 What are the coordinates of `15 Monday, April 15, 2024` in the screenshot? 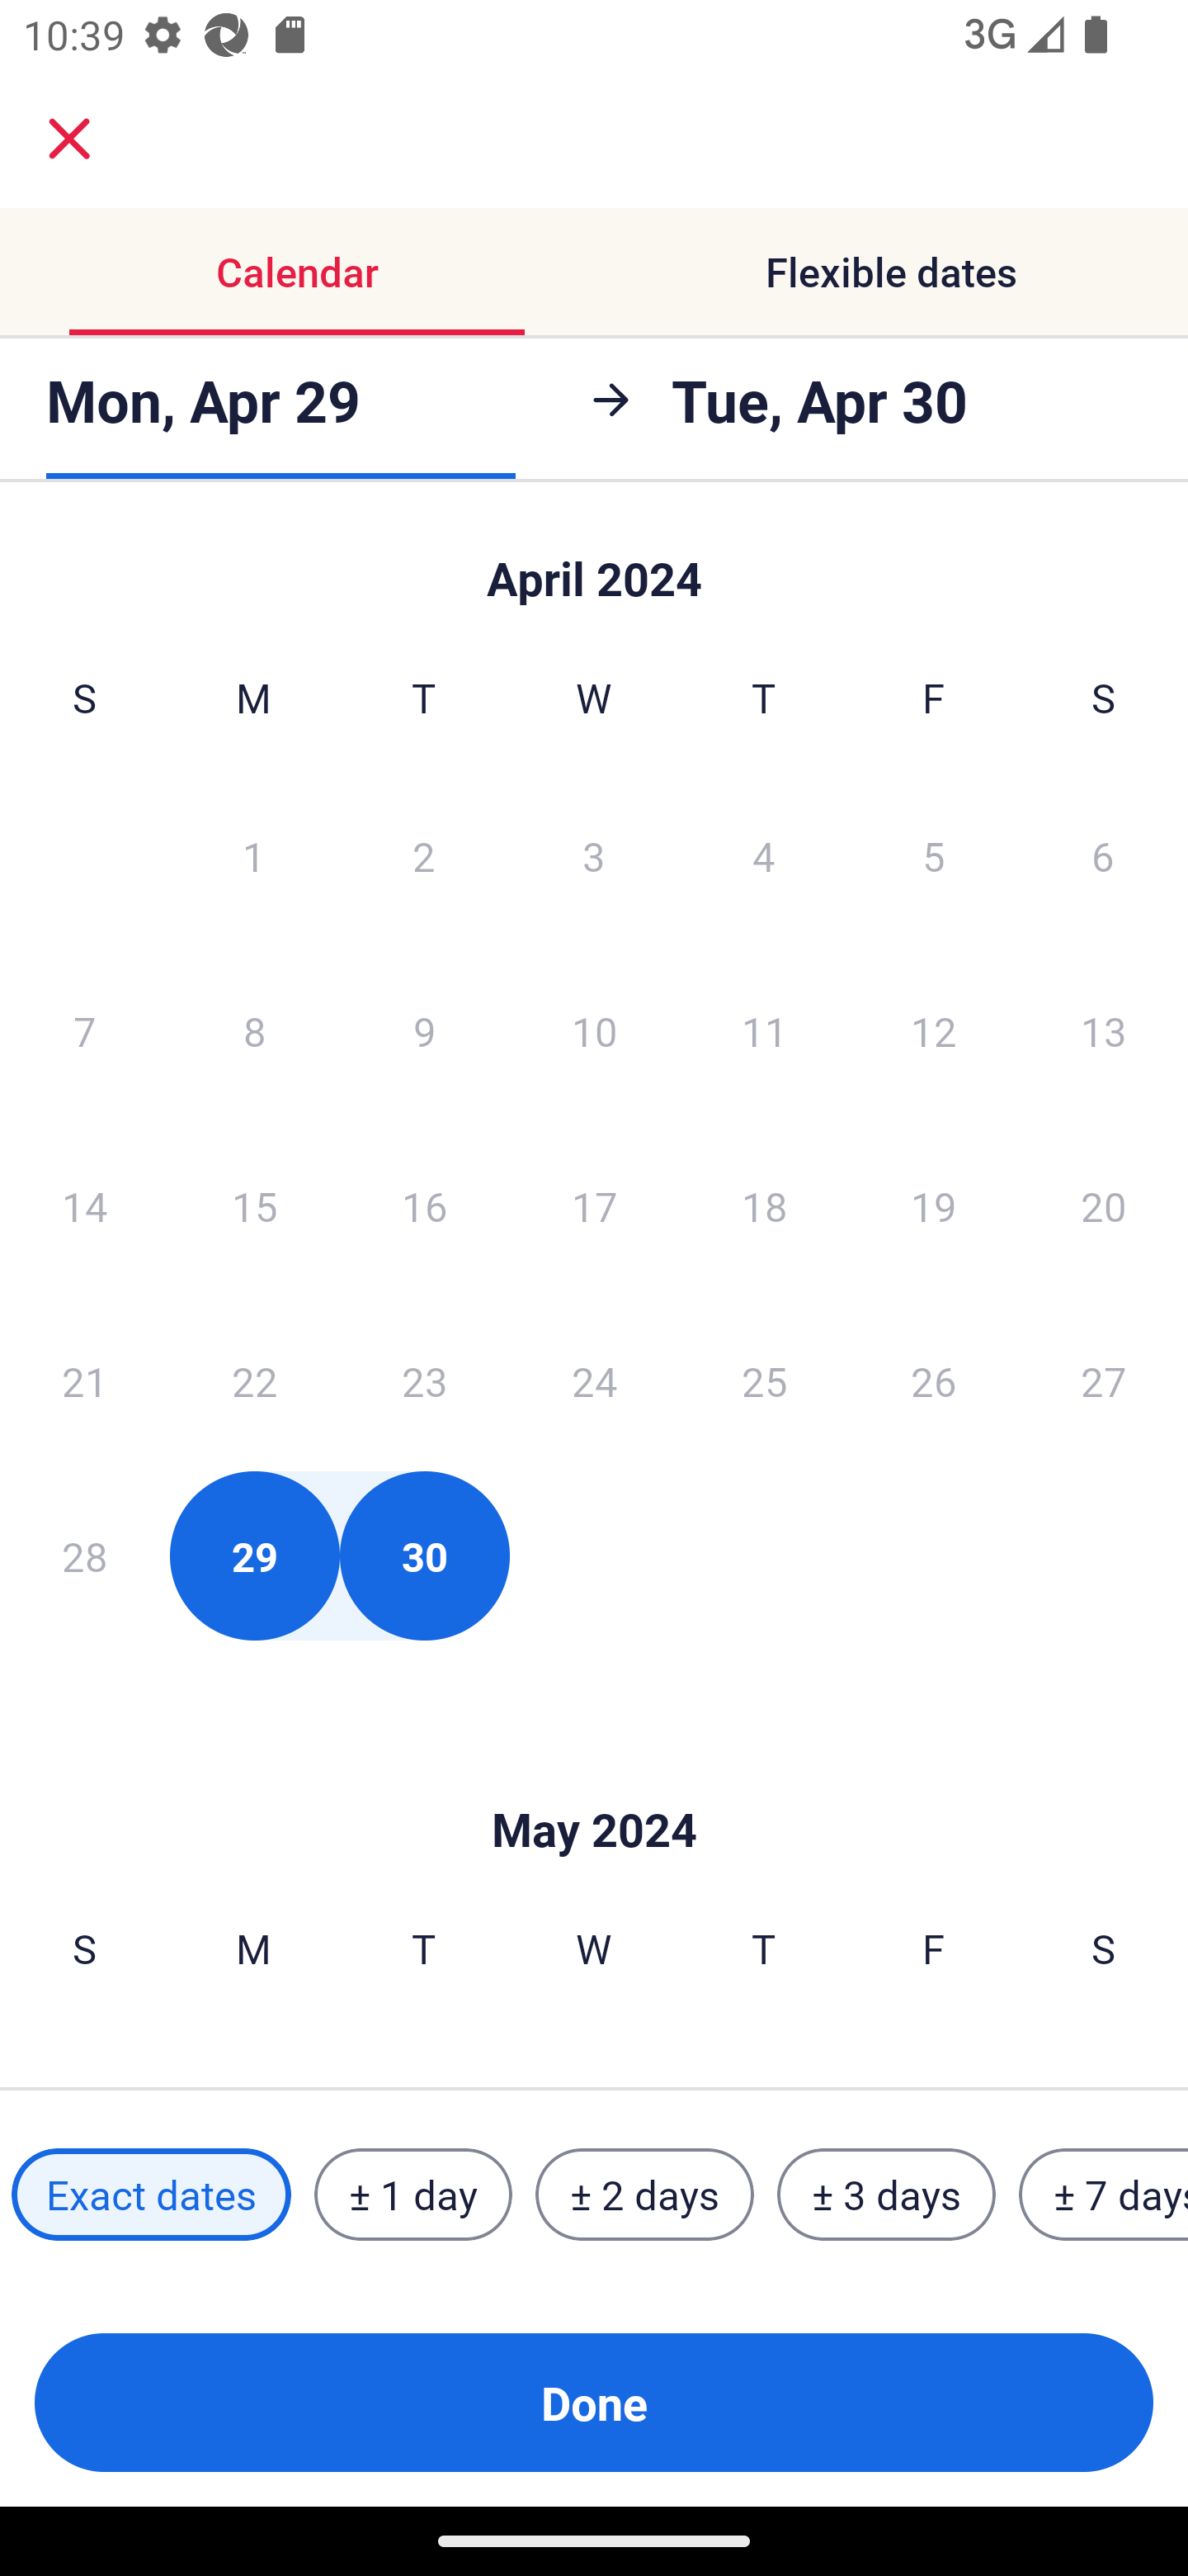 It's located at (254, 1205).